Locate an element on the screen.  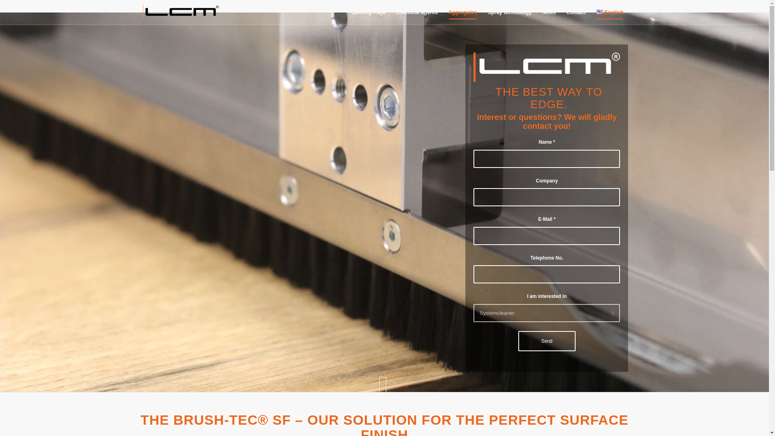
News is located at coordinates (549, 12).